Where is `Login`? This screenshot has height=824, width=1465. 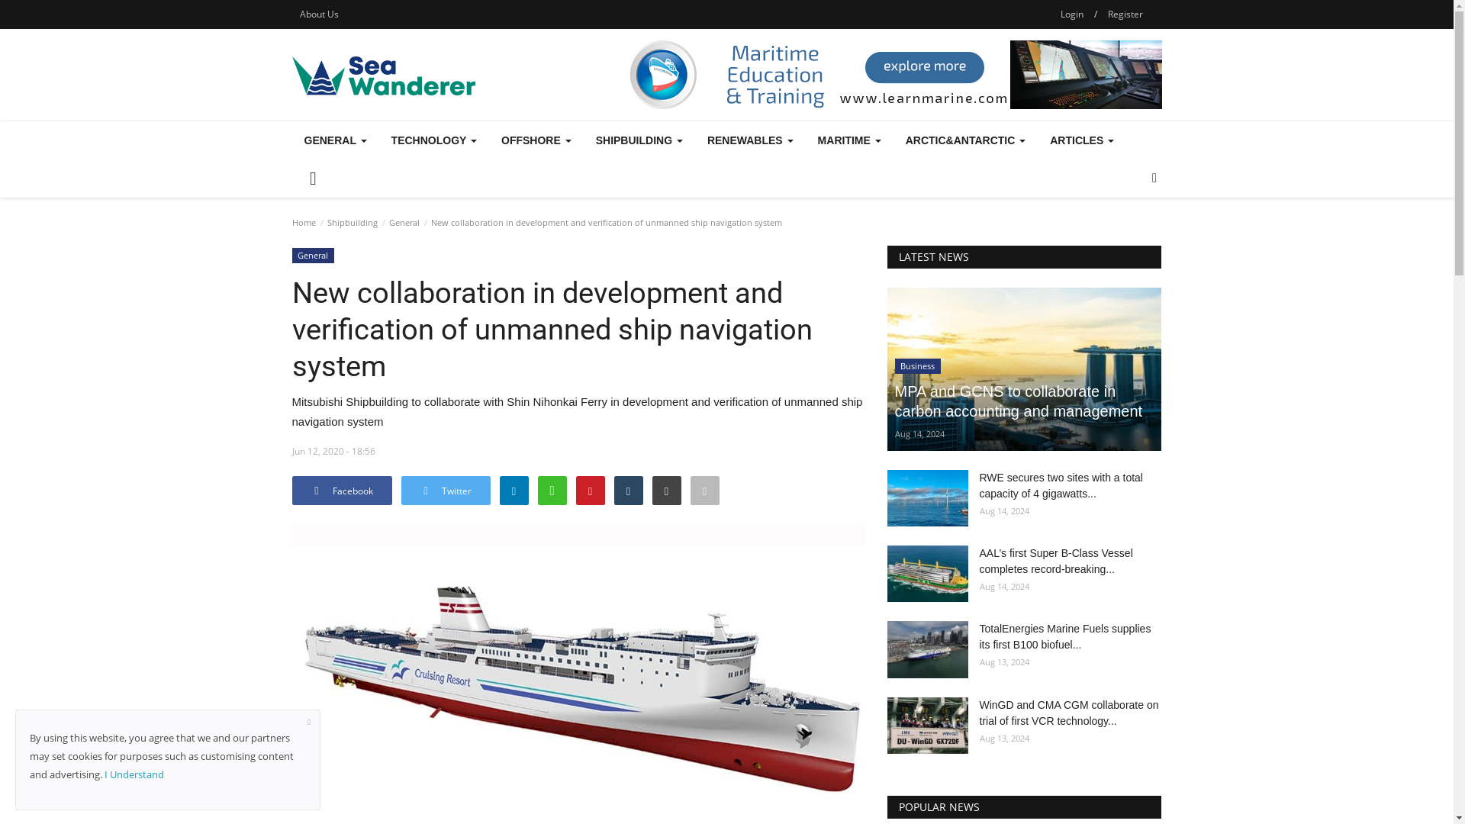
Login is located at coordinates (1072, 14).